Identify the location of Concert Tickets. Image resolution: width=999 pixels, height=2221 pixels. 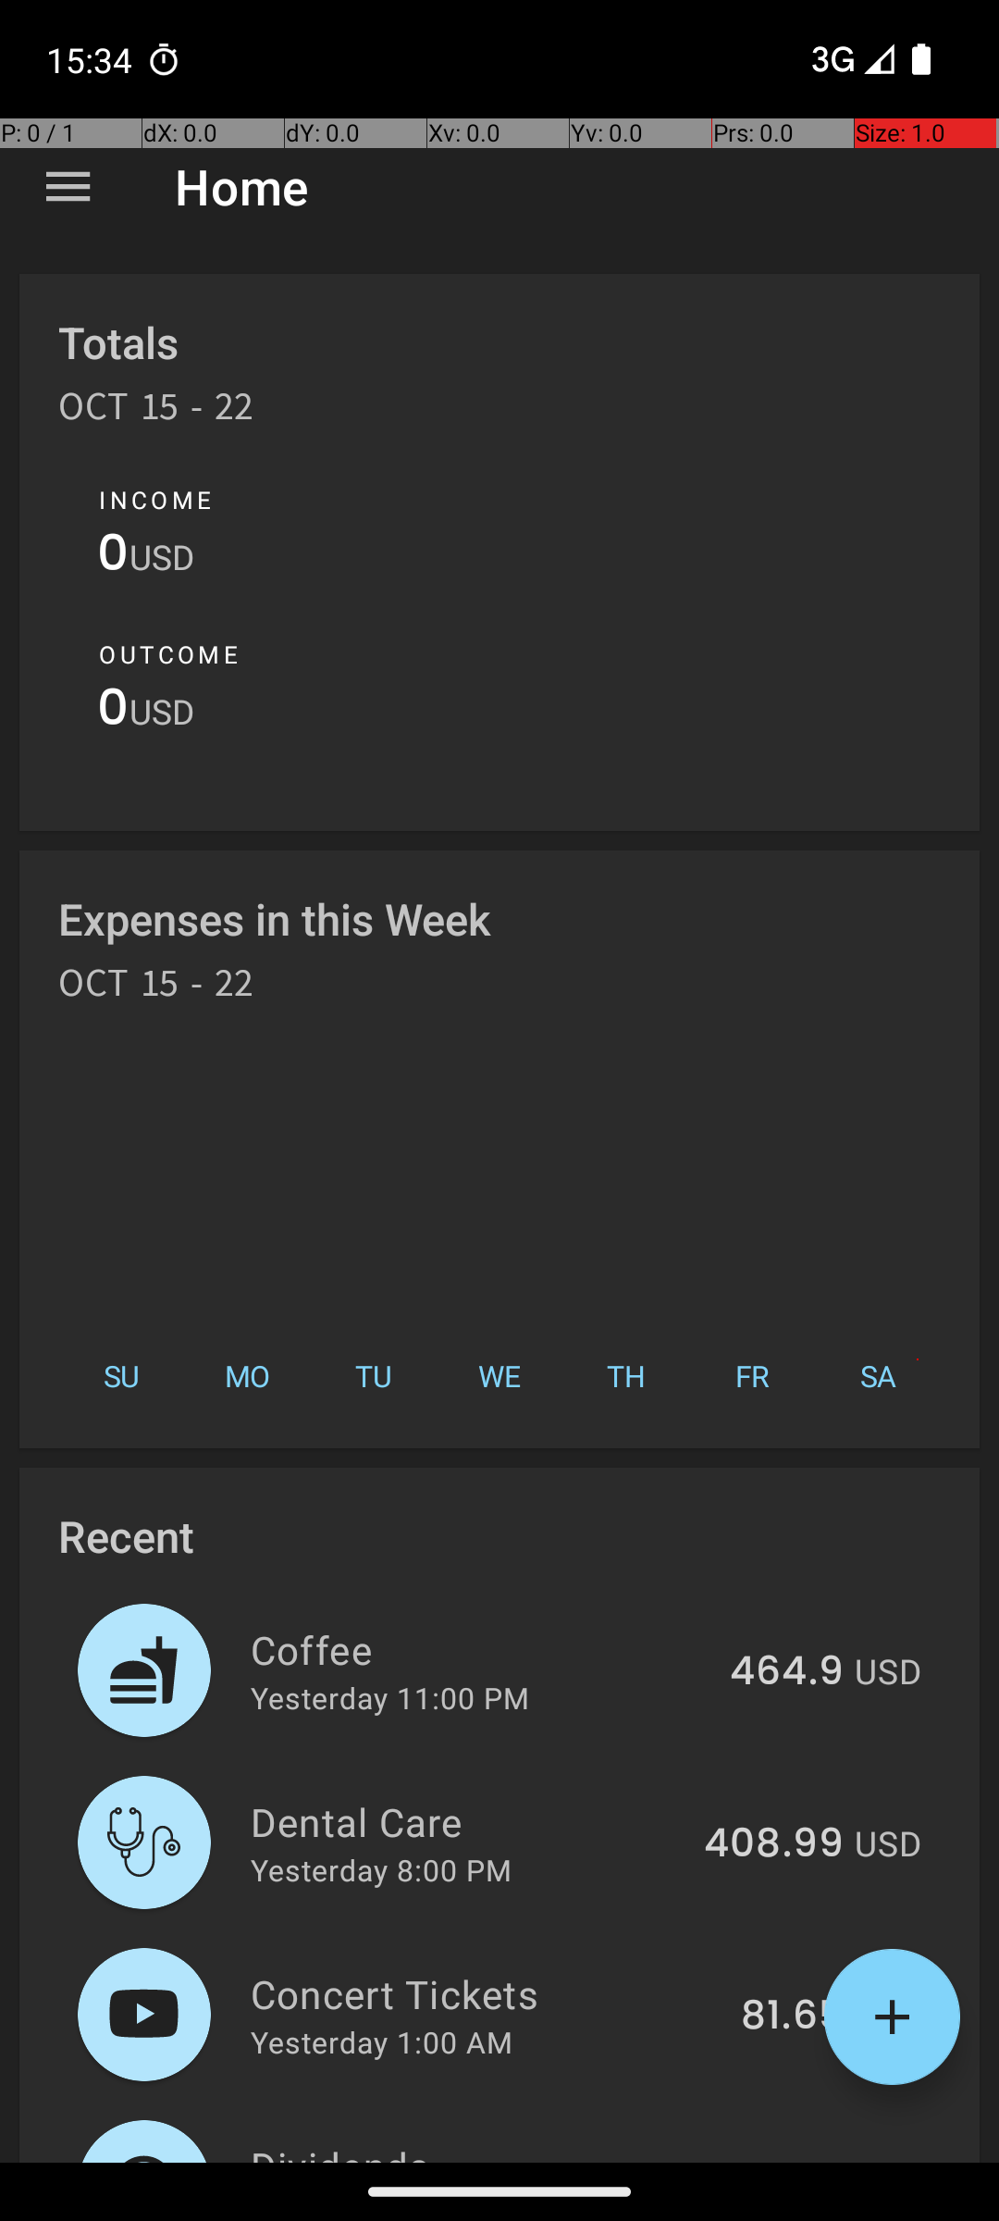
(485, 1993).